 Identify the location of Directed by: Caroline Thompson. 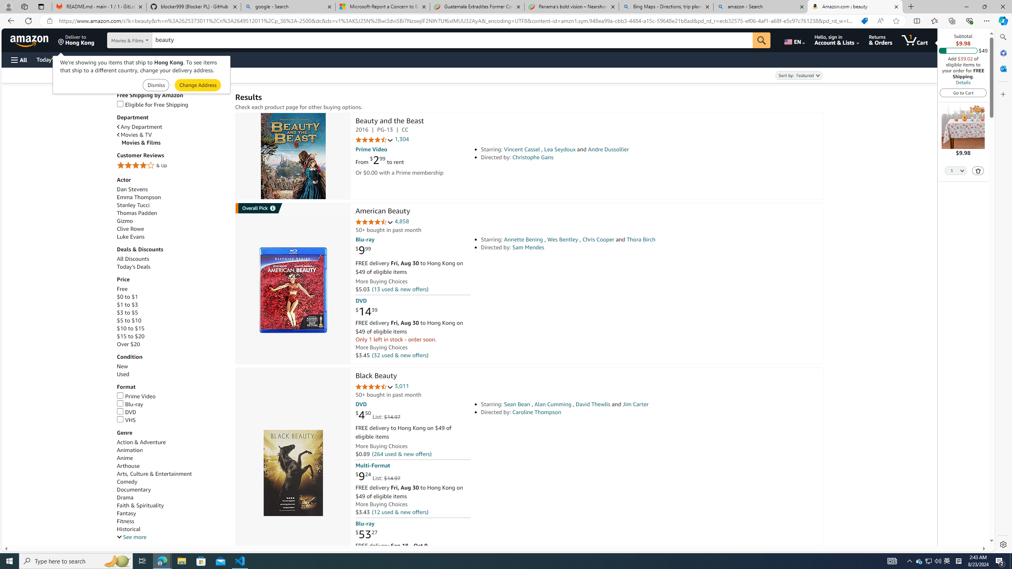
(591, 412).